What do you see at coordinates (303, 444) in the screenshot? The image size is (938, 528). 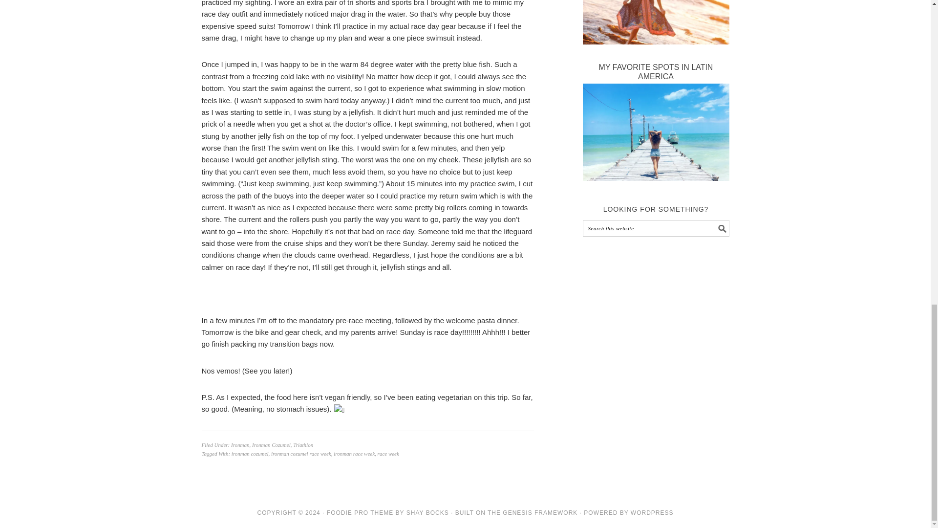 I see `Triathlon` at bounding box center [303, 444].